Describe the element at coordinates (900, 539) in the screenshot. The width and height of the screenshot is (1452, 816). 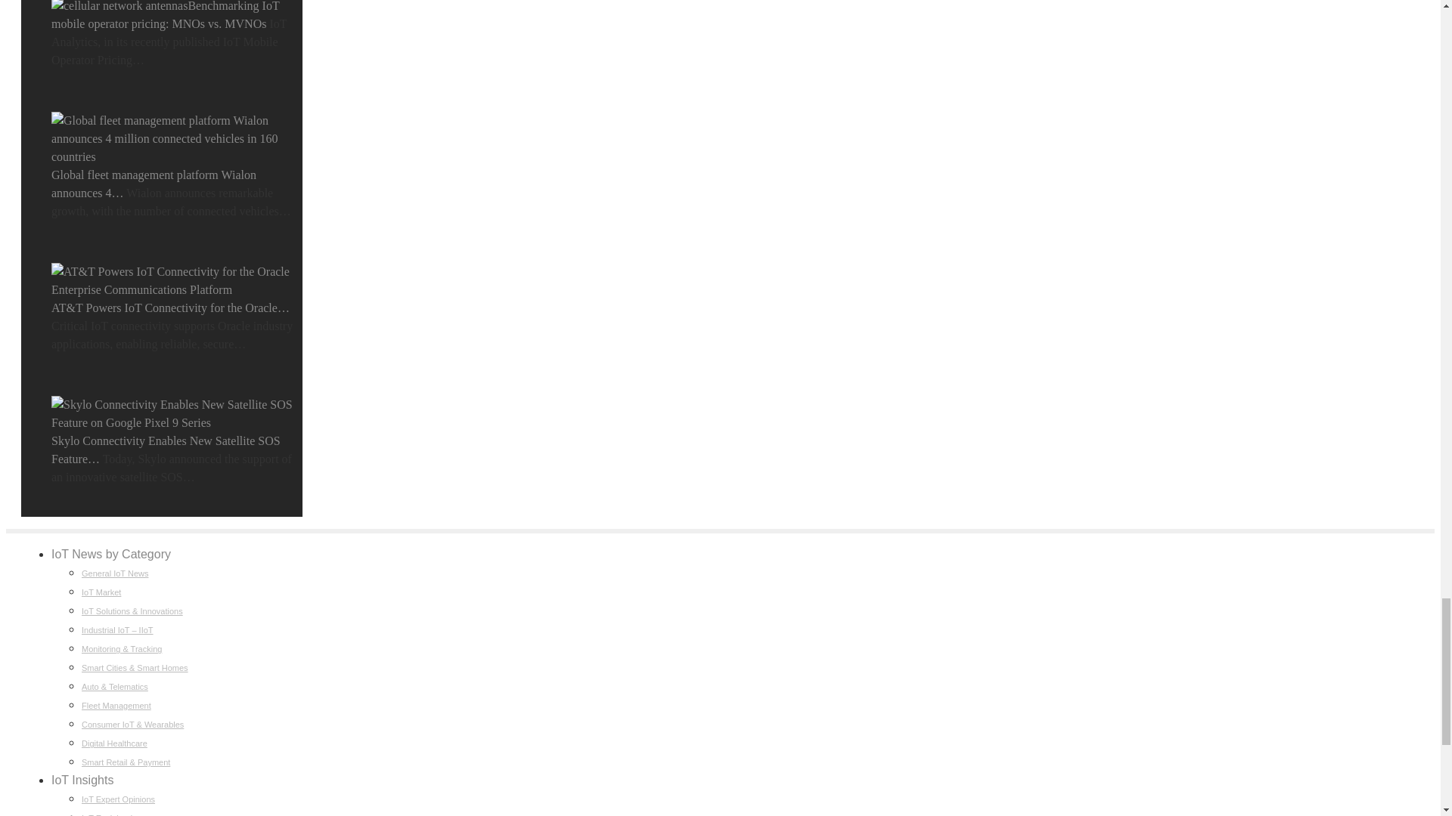
I see `WebAnalytics` at that location.